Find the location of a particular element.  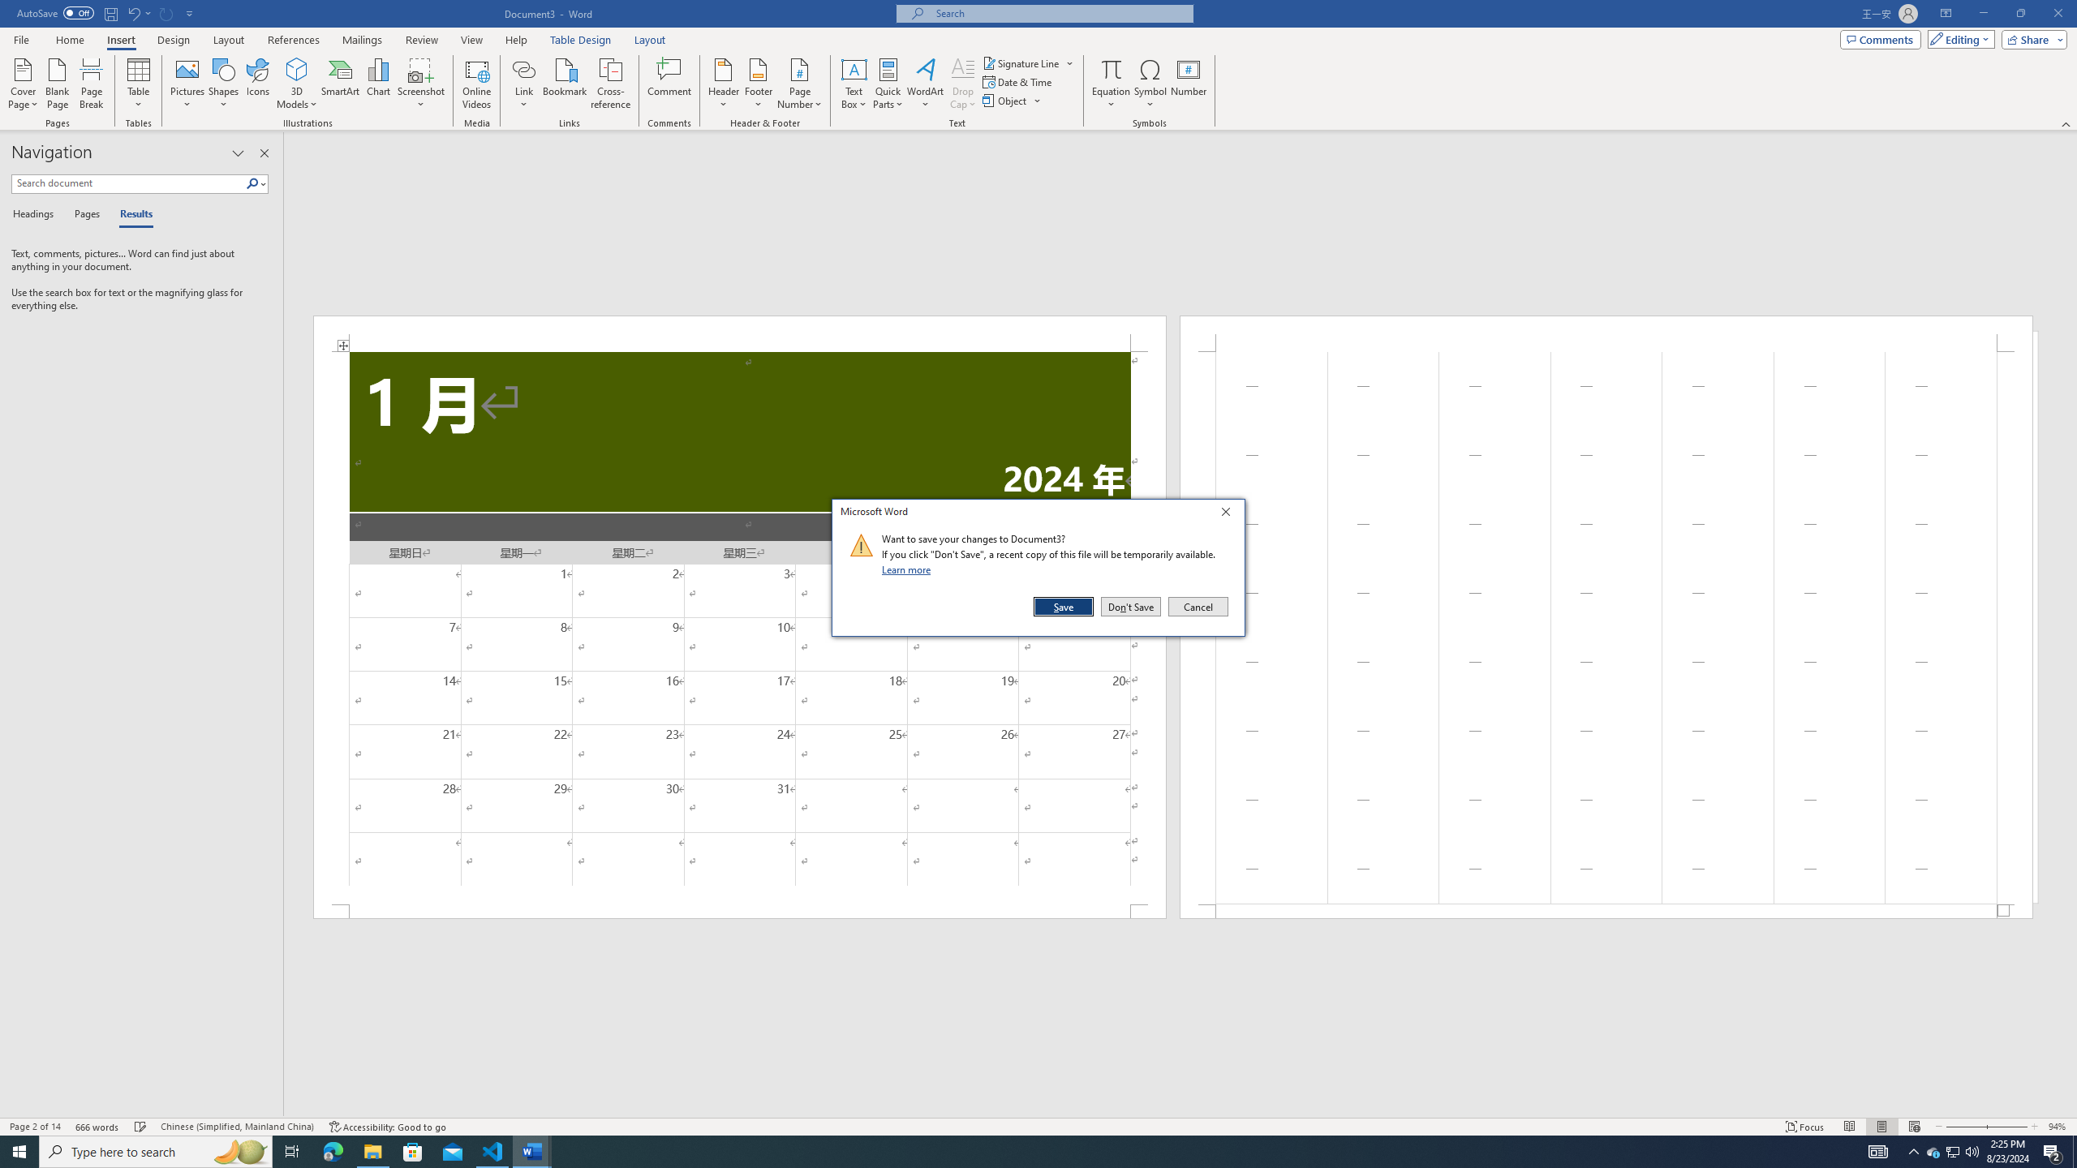

Comment is located at coordinates (670, 84).